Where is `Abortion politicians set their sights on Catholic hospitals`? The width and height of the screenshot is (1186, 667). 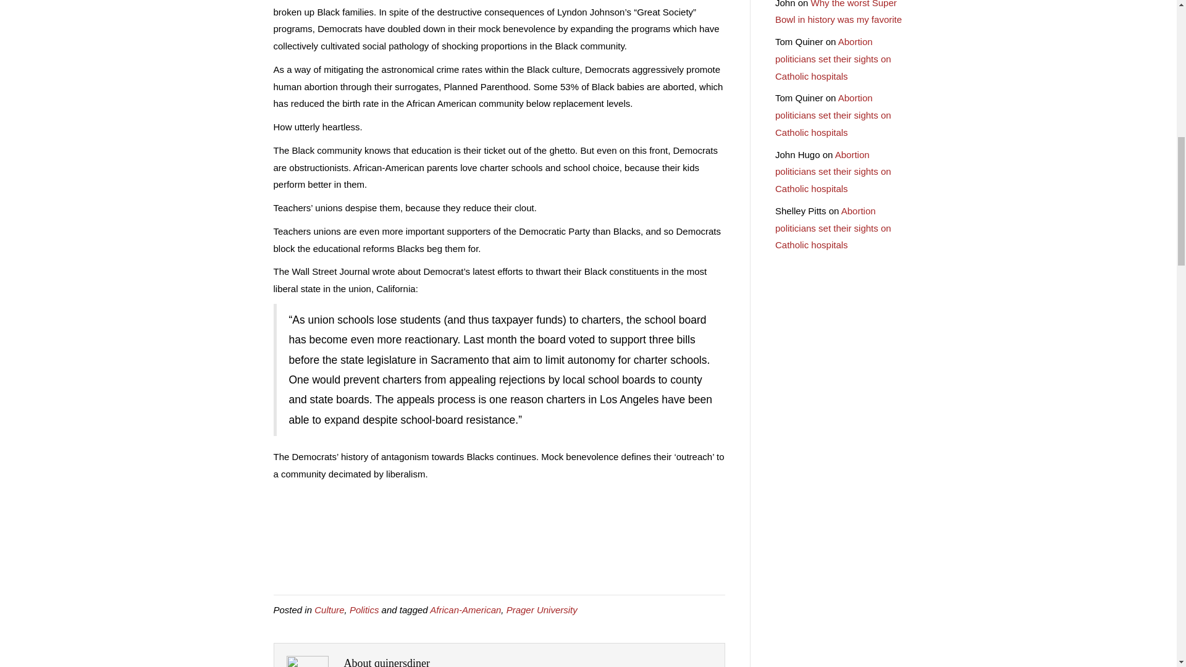 Abortion politicians set their sights on Catholic hospitals is located at coordinates (833, 115).